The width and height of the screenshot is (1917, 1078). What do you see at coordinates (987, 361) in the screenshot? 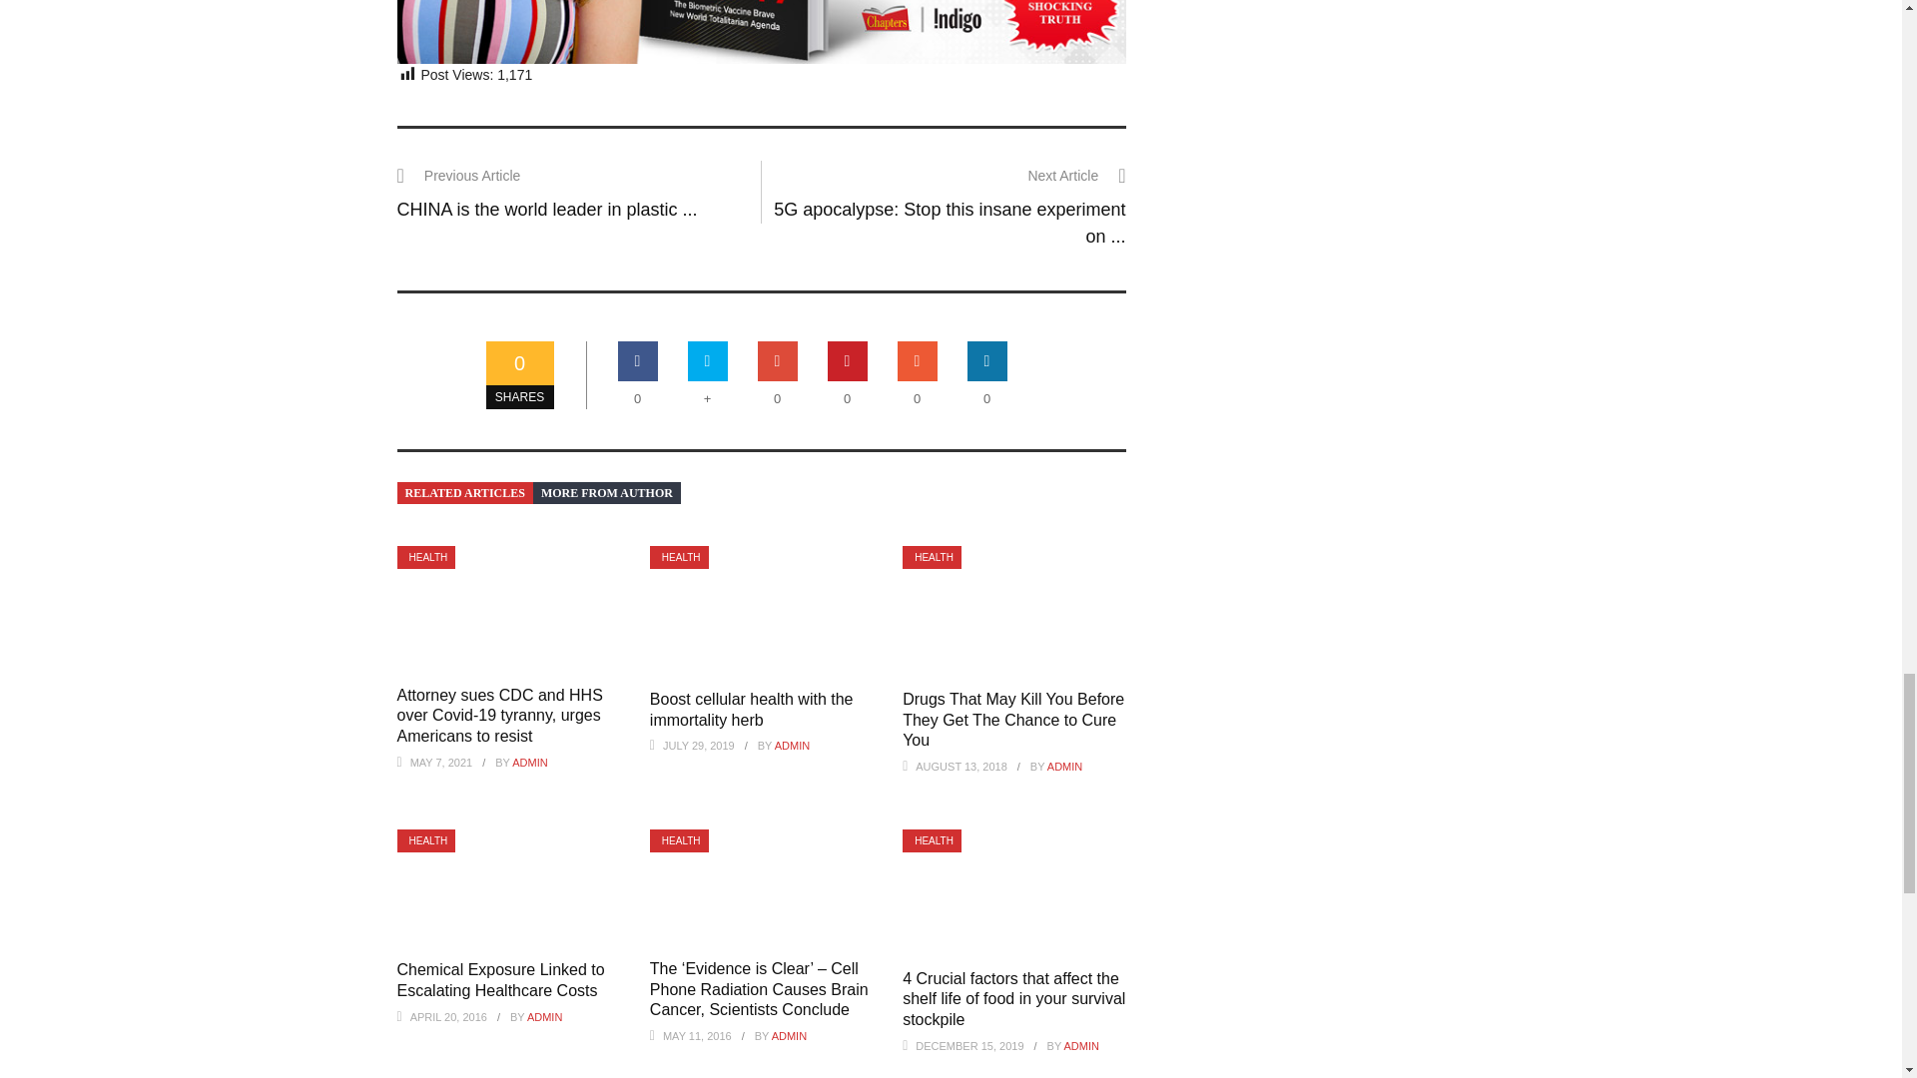
I see `Linkedin` at bounding box center [987, 361].